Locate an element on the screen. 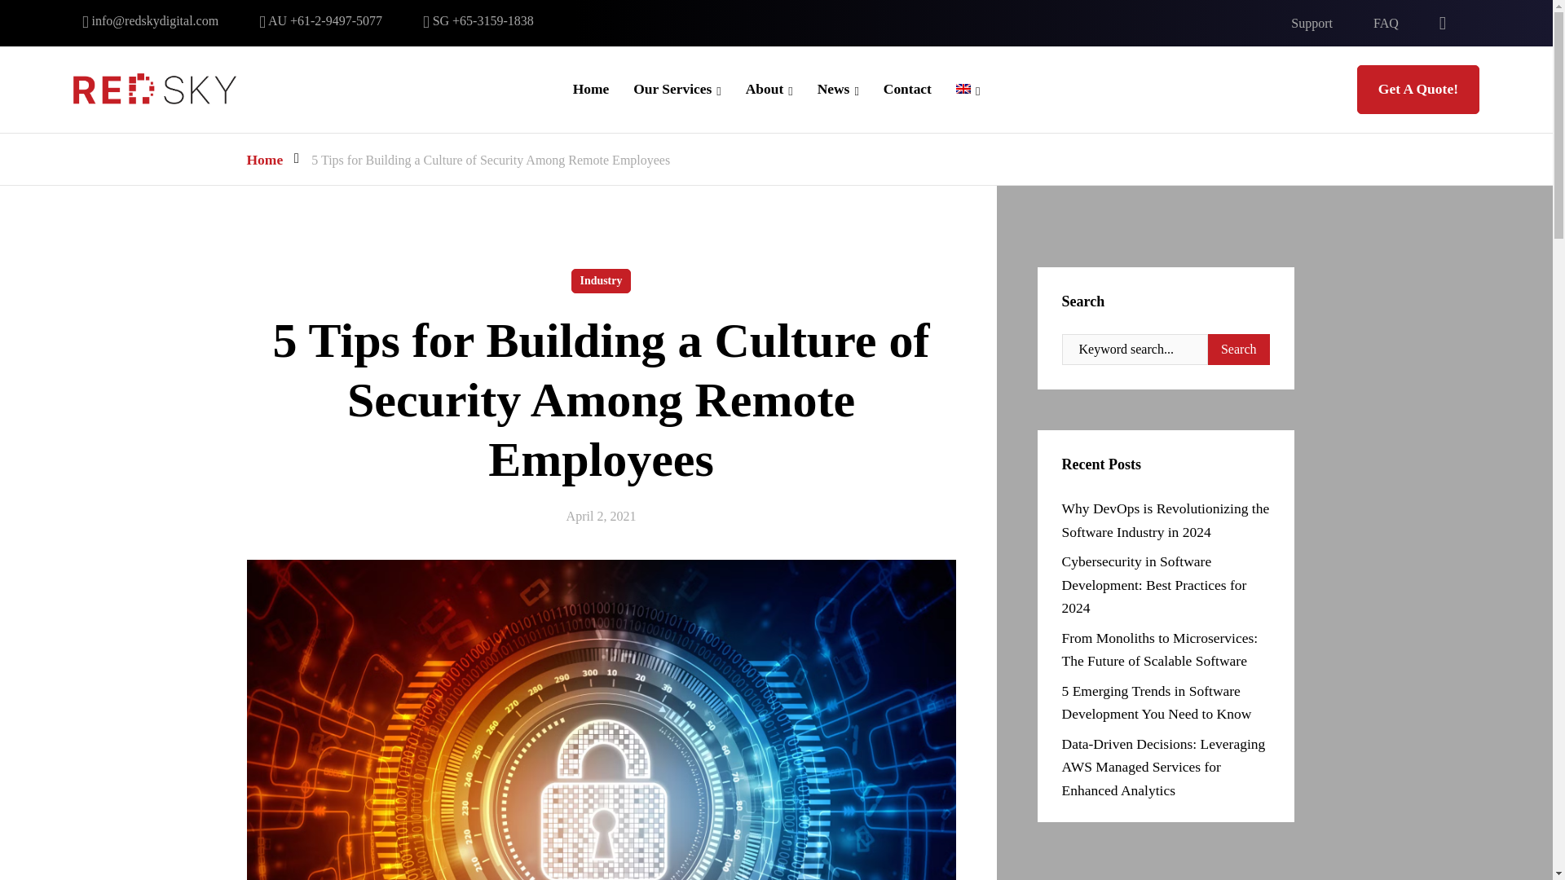 This screenshot has height=880, width=1565. Home is located at coordinates (591, 88).